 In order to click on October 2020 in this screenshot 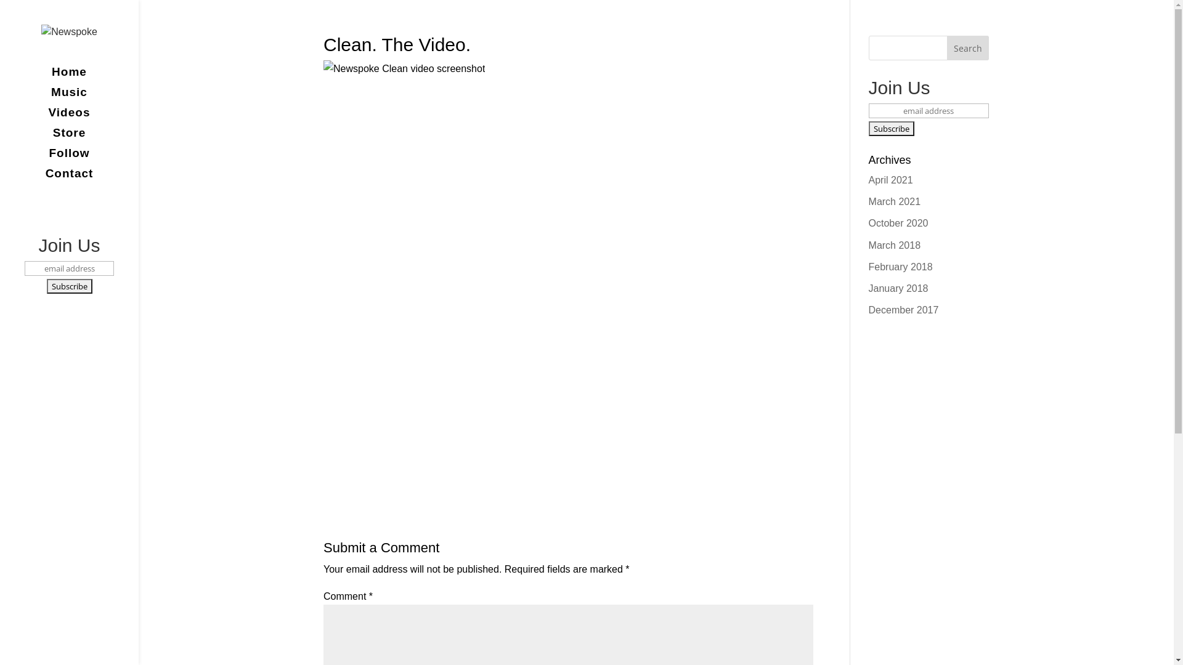, I will do `click(898, 223)`.